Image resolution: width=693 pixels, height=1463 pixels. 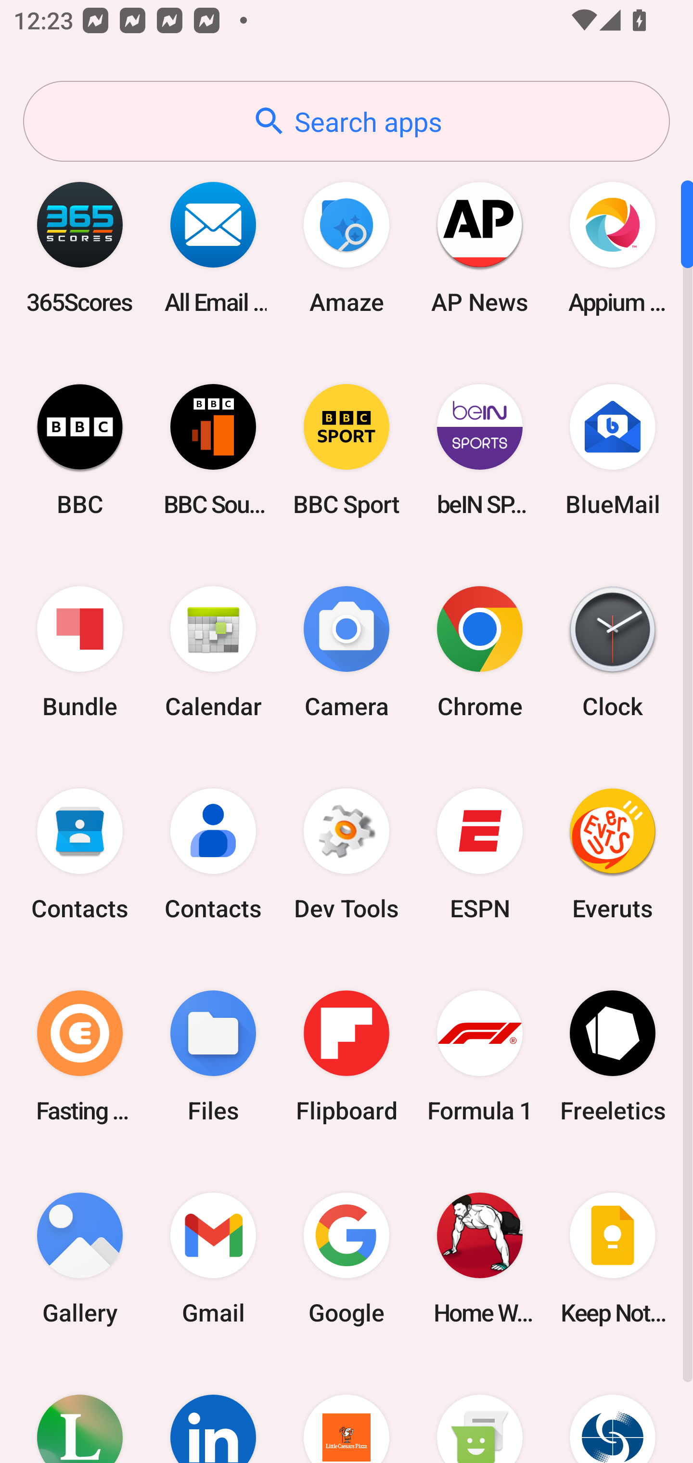 What do you see at coordinates (80, 449) in the screenshot?
I see `BBC` at bounding box center [80, 449].